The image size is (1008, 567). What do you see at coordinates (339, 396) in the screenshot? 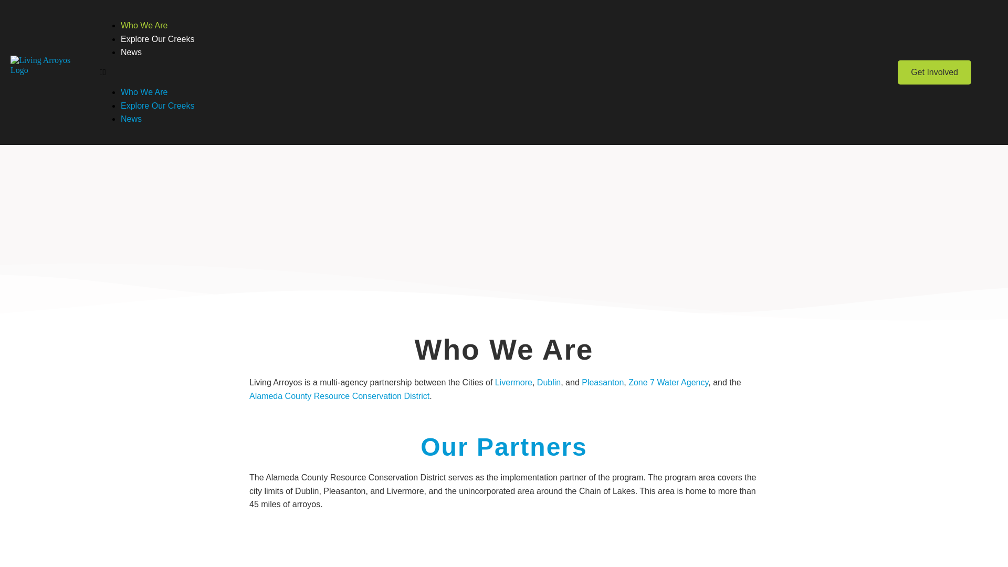
I see `Alameda County Resource Conservation District` at bounding box center [339, 396].